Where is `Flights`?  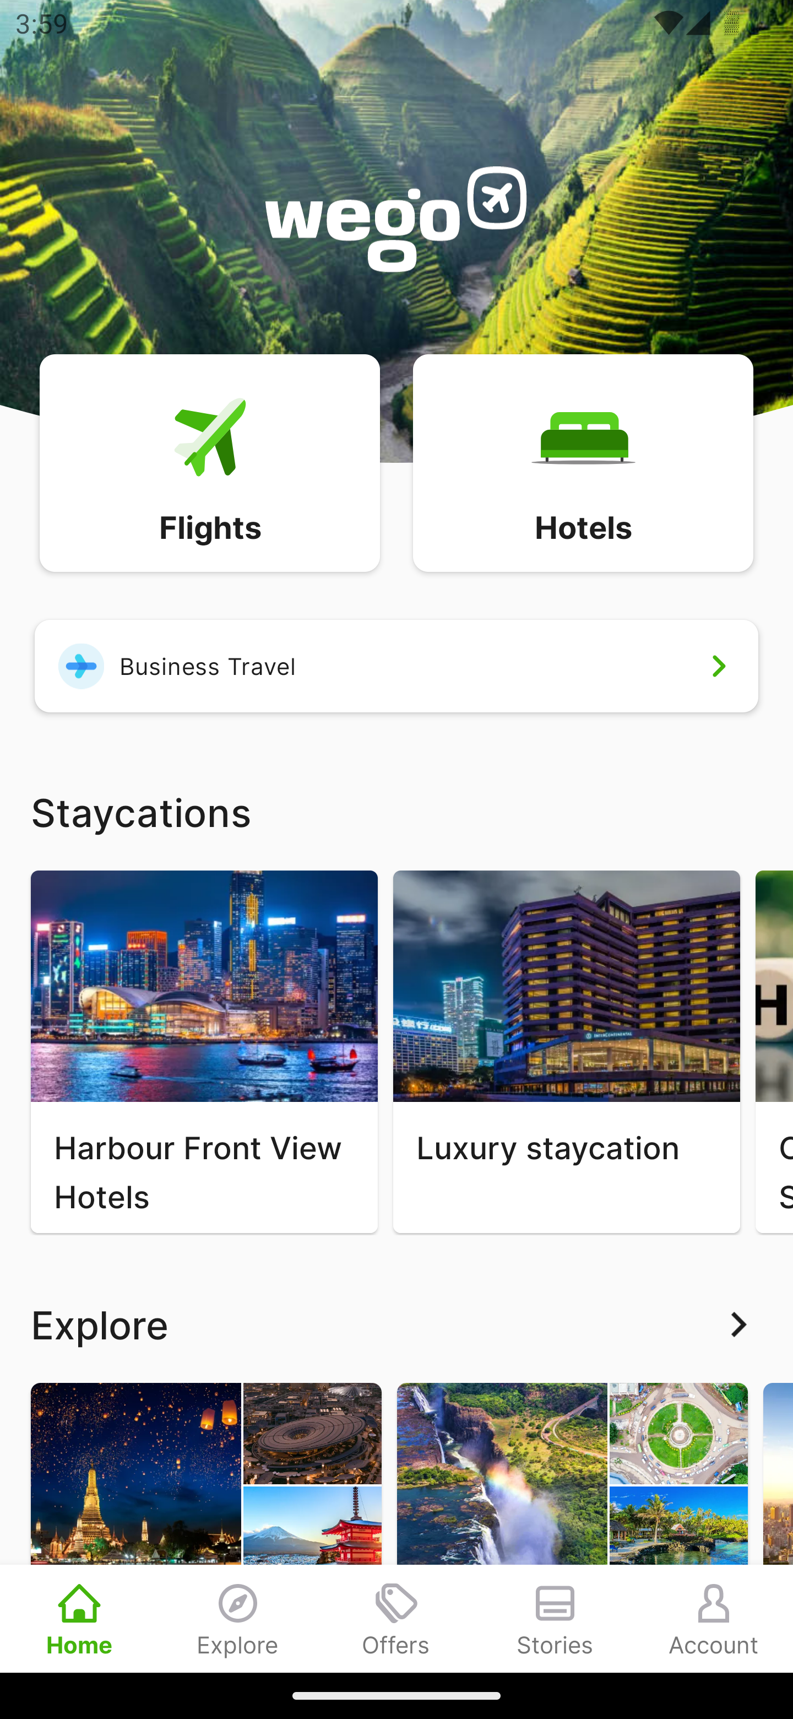 Flights is located at coordinates (209, 462).